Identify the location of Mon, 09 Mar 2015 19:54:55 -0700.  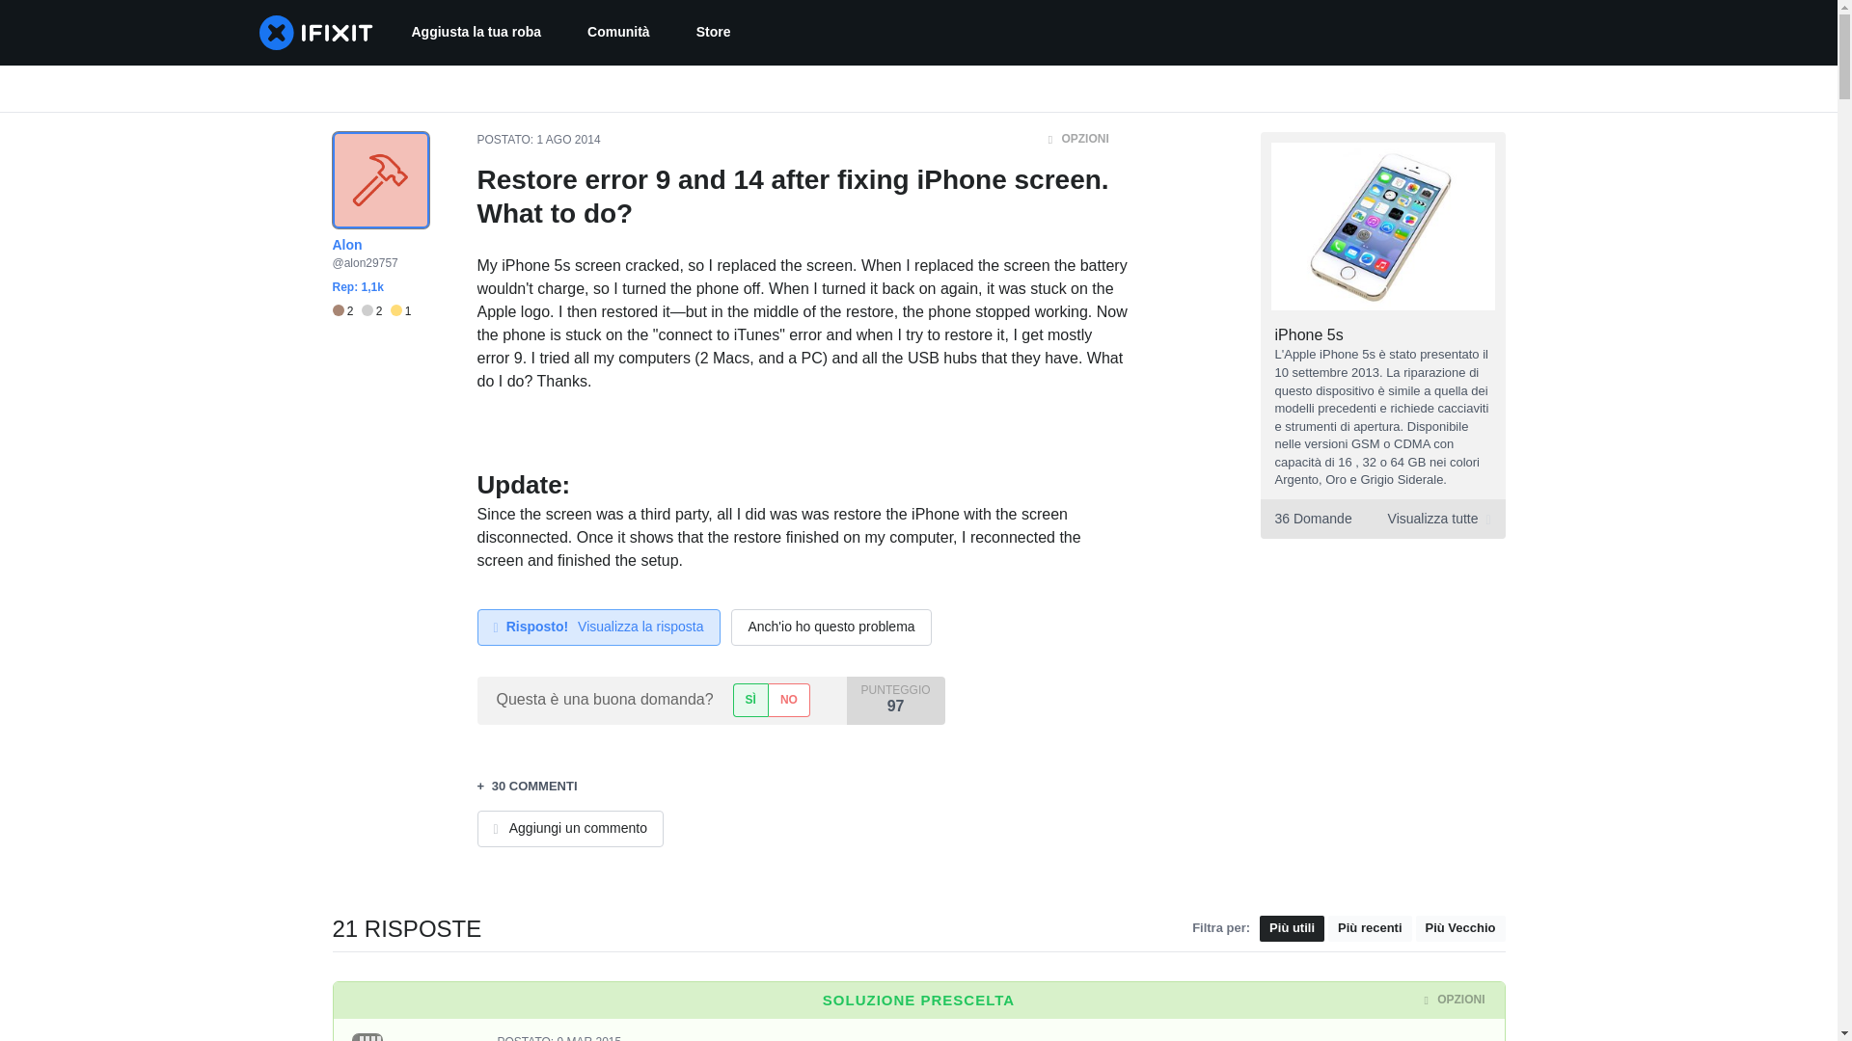
(568, 140).